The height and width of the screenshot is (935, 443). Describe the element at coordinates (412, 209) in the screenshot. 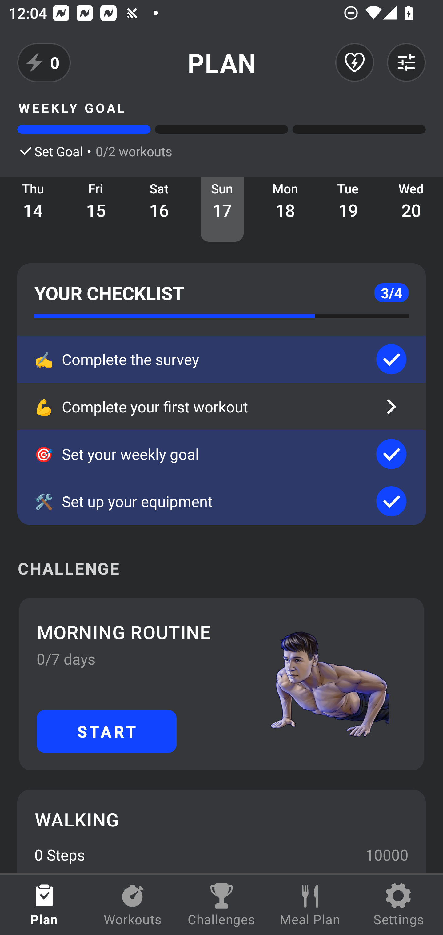

I see `Wed 20` at that location.